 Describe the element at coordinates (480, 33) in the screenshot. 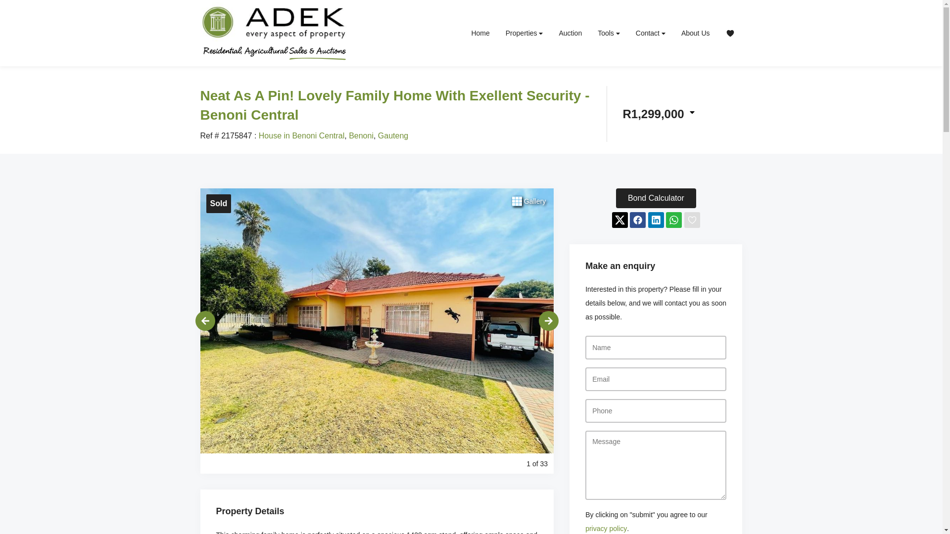

I see `Home` at that location.